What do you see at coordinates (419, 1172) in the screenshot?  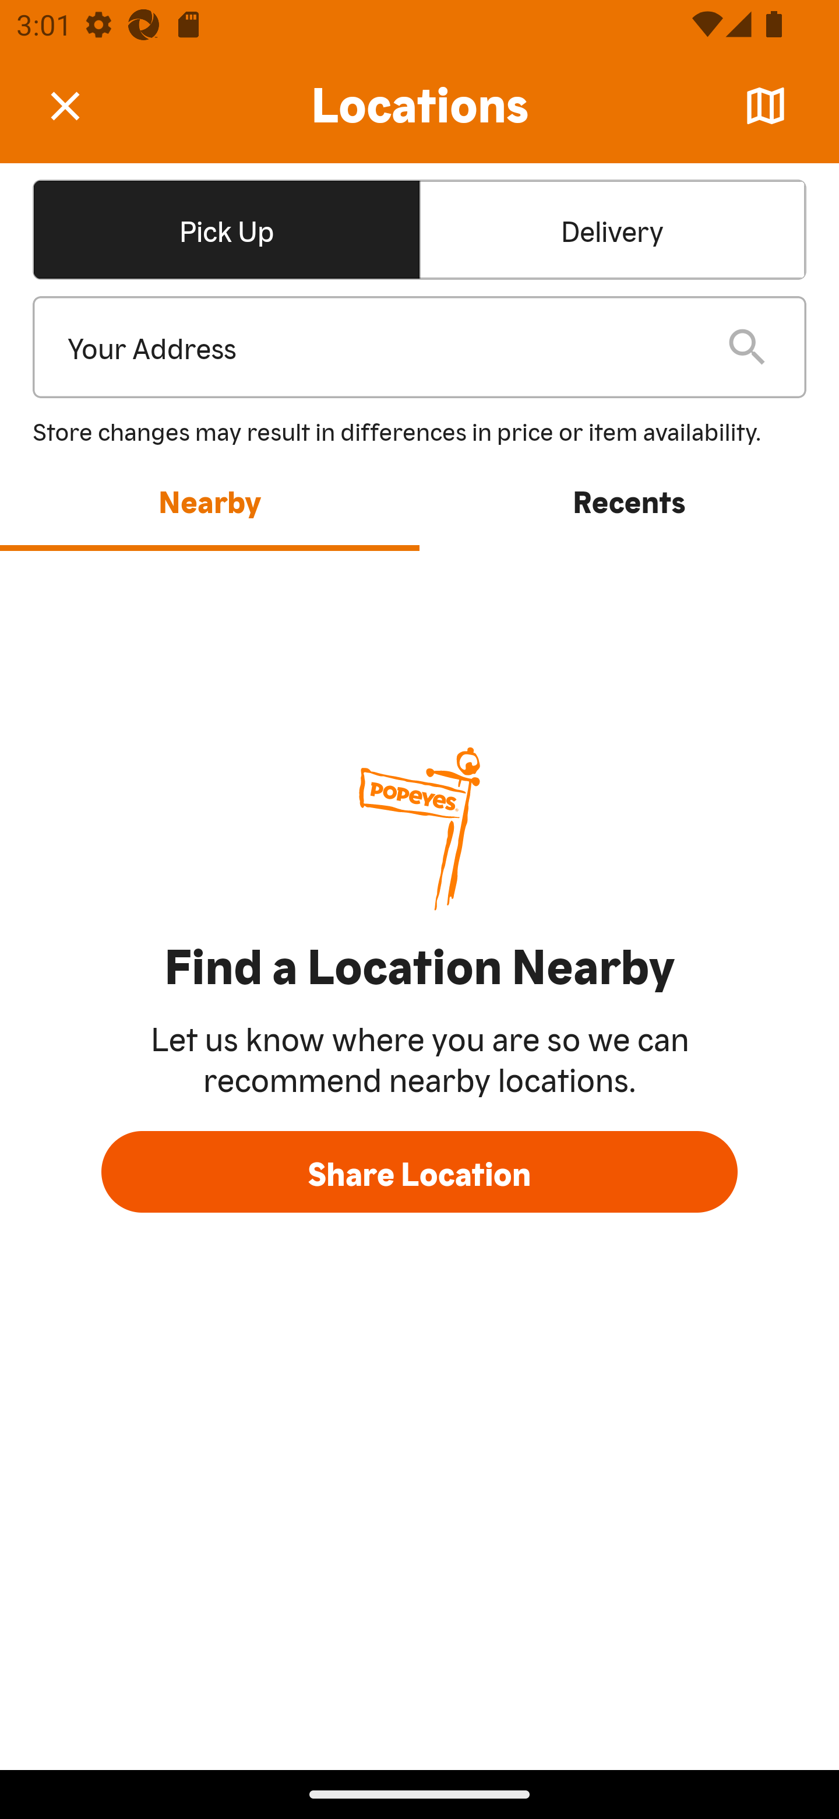 I see `Share Location` at bounding box center [419, 1172].